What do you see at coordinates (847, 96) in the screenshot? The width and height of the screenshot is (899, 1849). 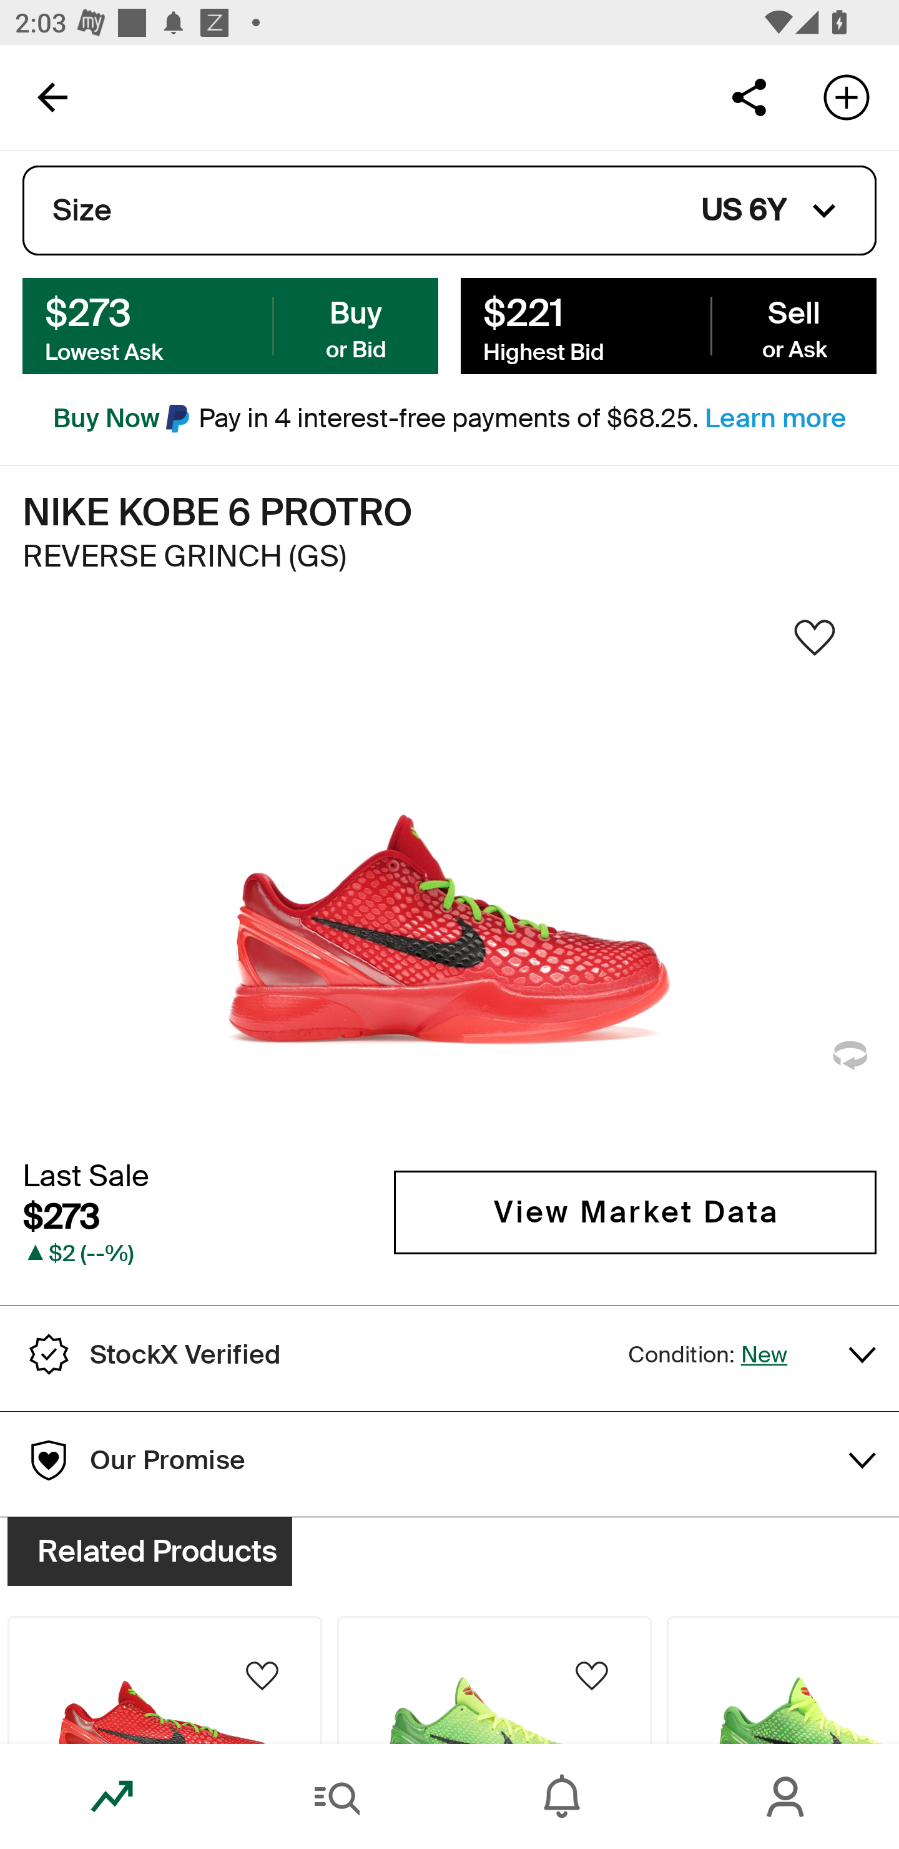 I see `Add` at bounding box center [847, 96].